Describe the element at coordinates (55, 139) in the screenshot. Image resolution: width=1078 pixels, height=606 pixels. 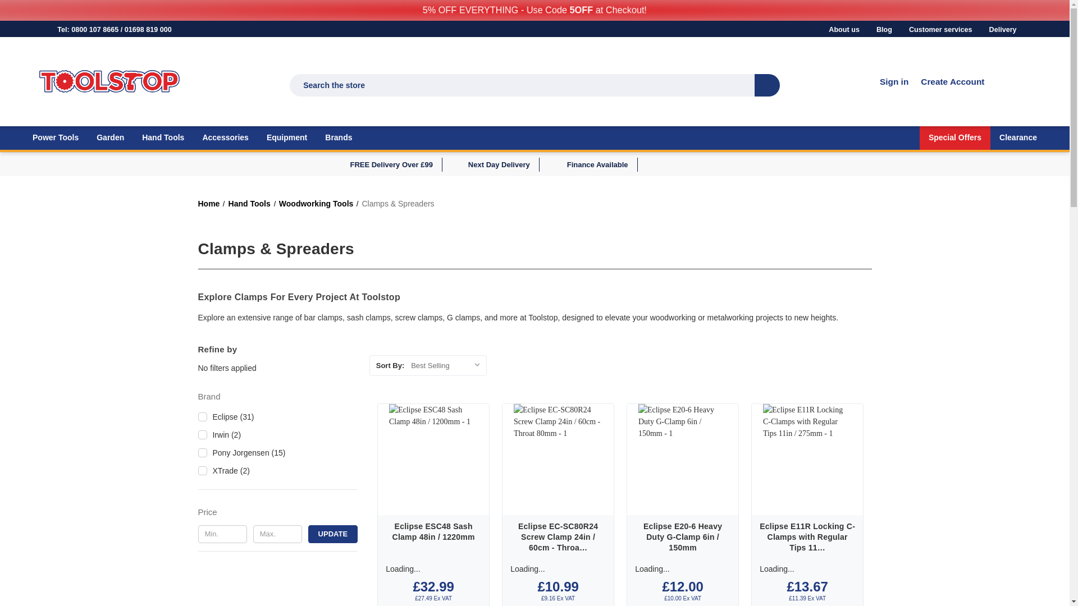
I see `Power Tools` at that location.